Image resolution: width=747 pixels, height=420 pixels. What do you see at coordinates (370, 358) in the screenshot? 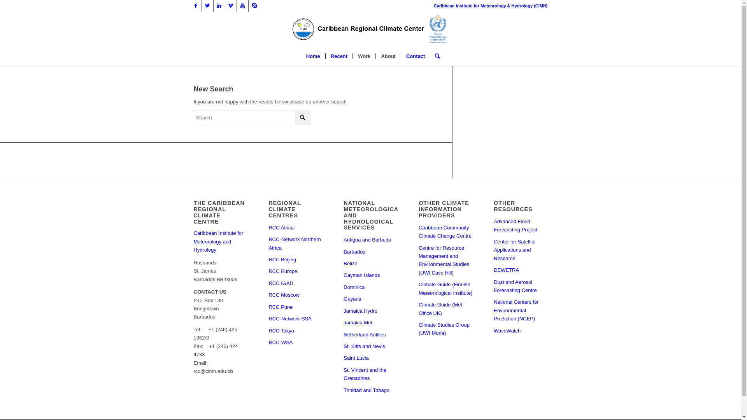
I see `Saint Lucia` at bounding box center [370, 358].